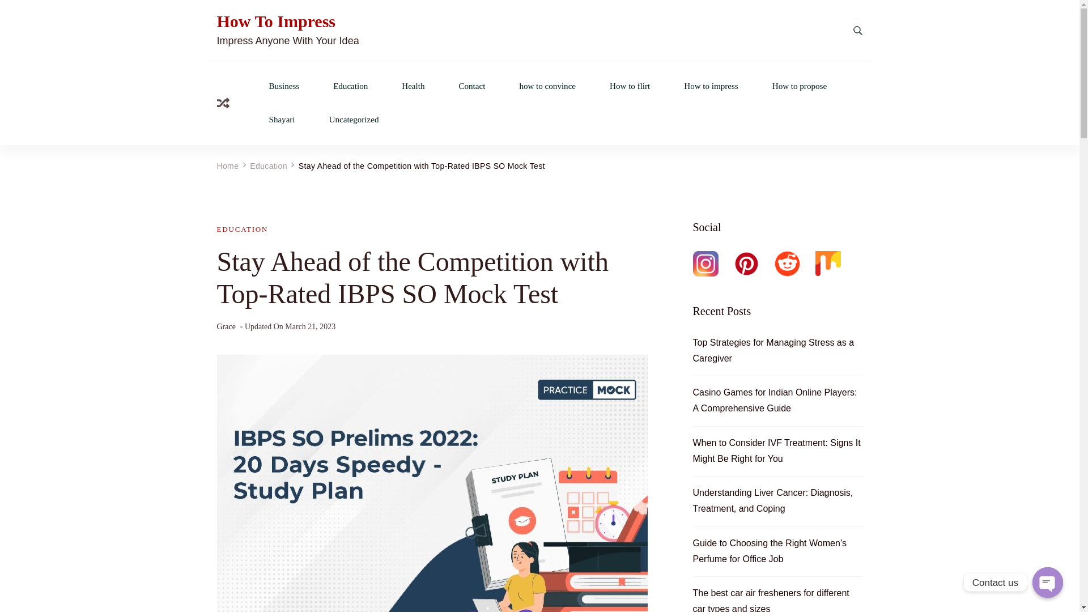  What do you see at coordinates (284, 85) in the screenshot?
I see `Business` at bounding box center [284, 85].